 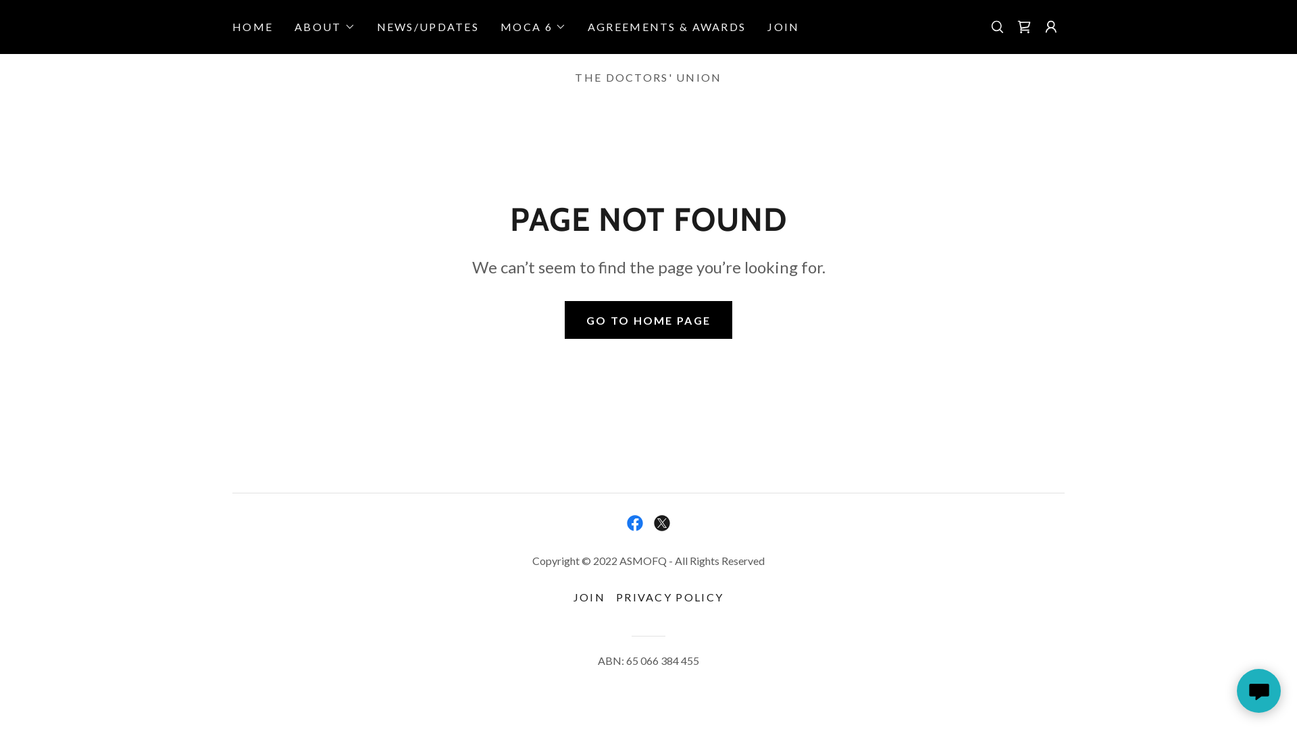 I want to click on NEWS/UPDATES, so click(x=428, y=27).